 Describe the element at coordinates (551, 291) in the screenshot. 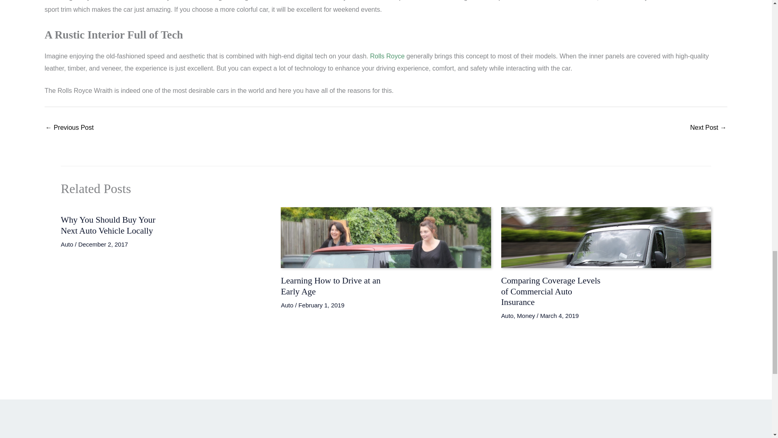

I see `Comparing Coverage Levels of Commercial Auto Insurance` at that location.